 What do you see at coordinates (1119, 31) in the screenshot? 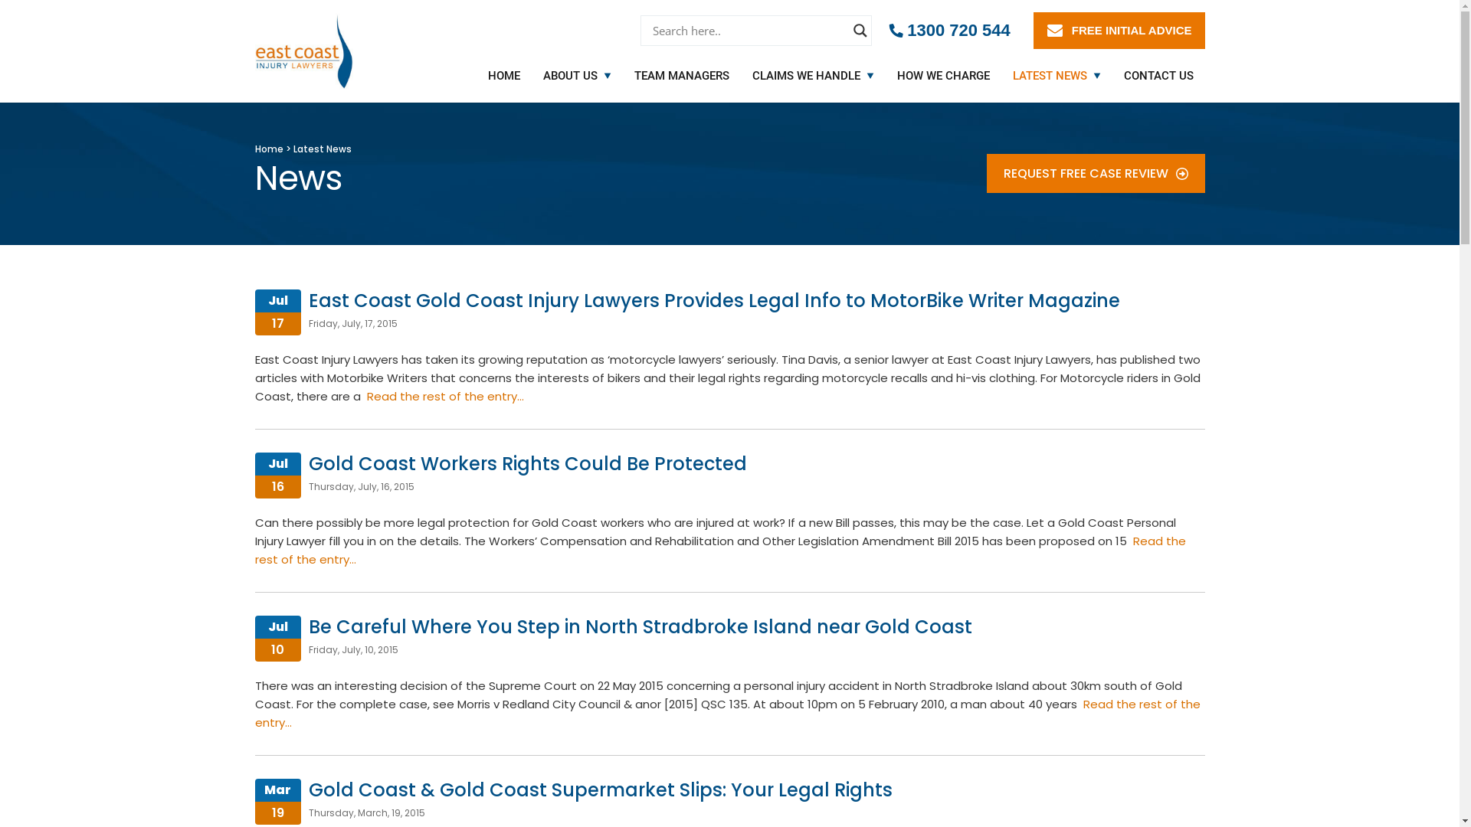
I see `FREE INITIAL ADVICE` at bounding box center [1119, 31].